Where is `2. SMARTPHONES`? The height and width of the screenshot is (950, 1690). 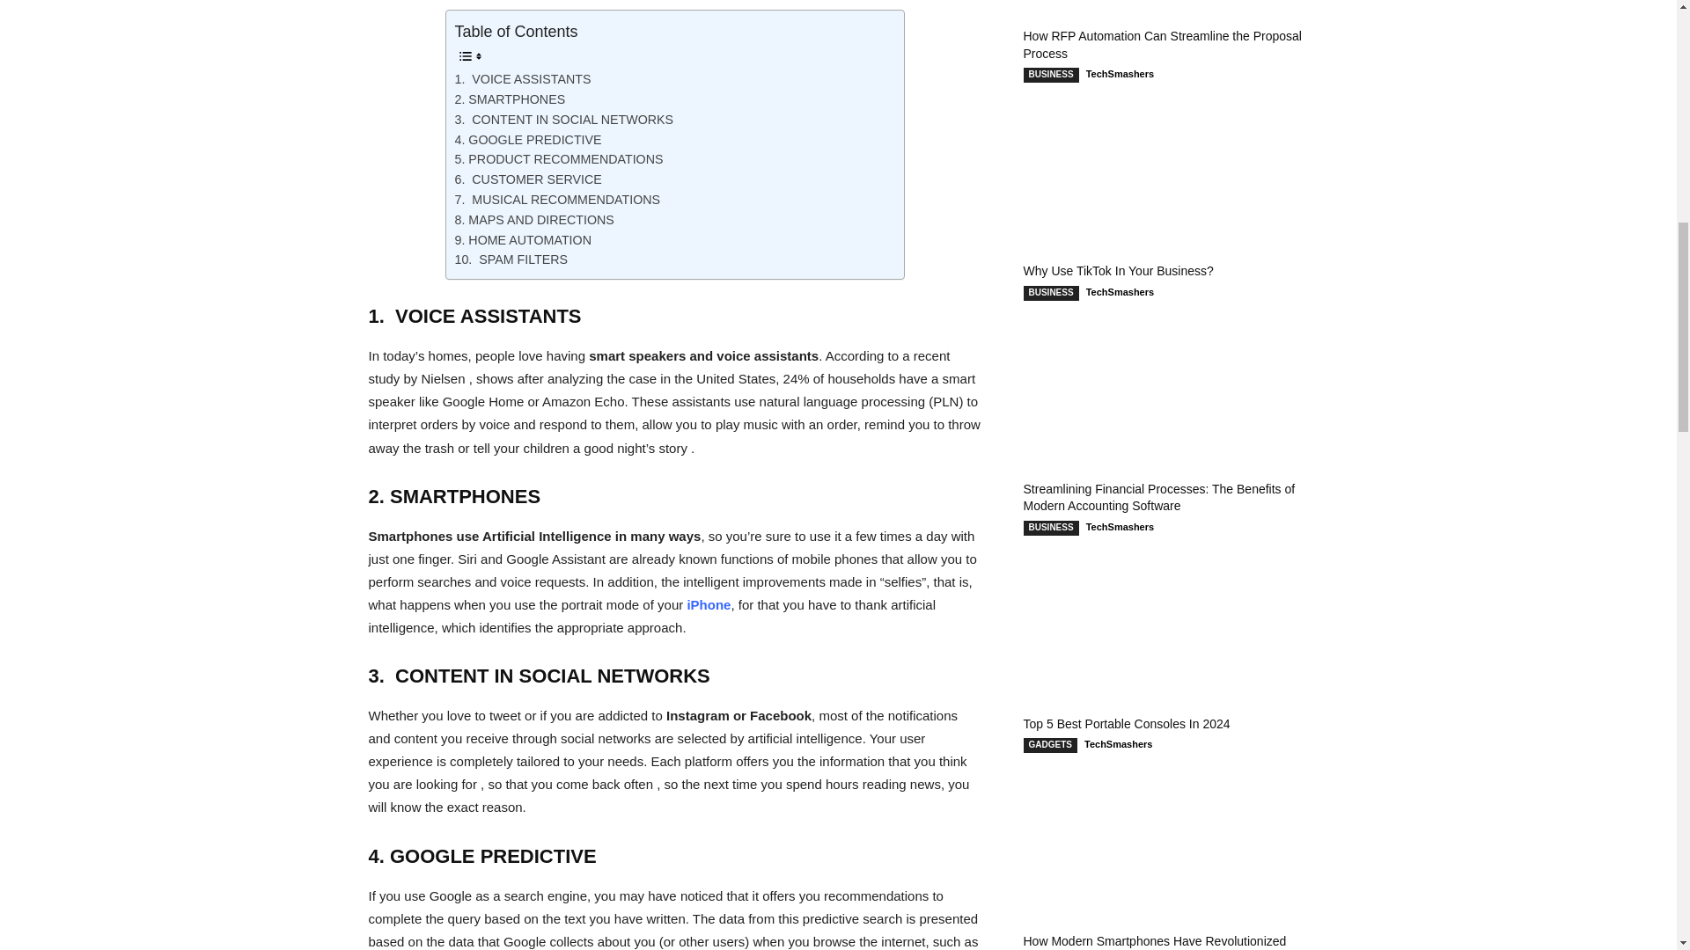 2. SMARTPHONES is located at coordinates (509, 99).